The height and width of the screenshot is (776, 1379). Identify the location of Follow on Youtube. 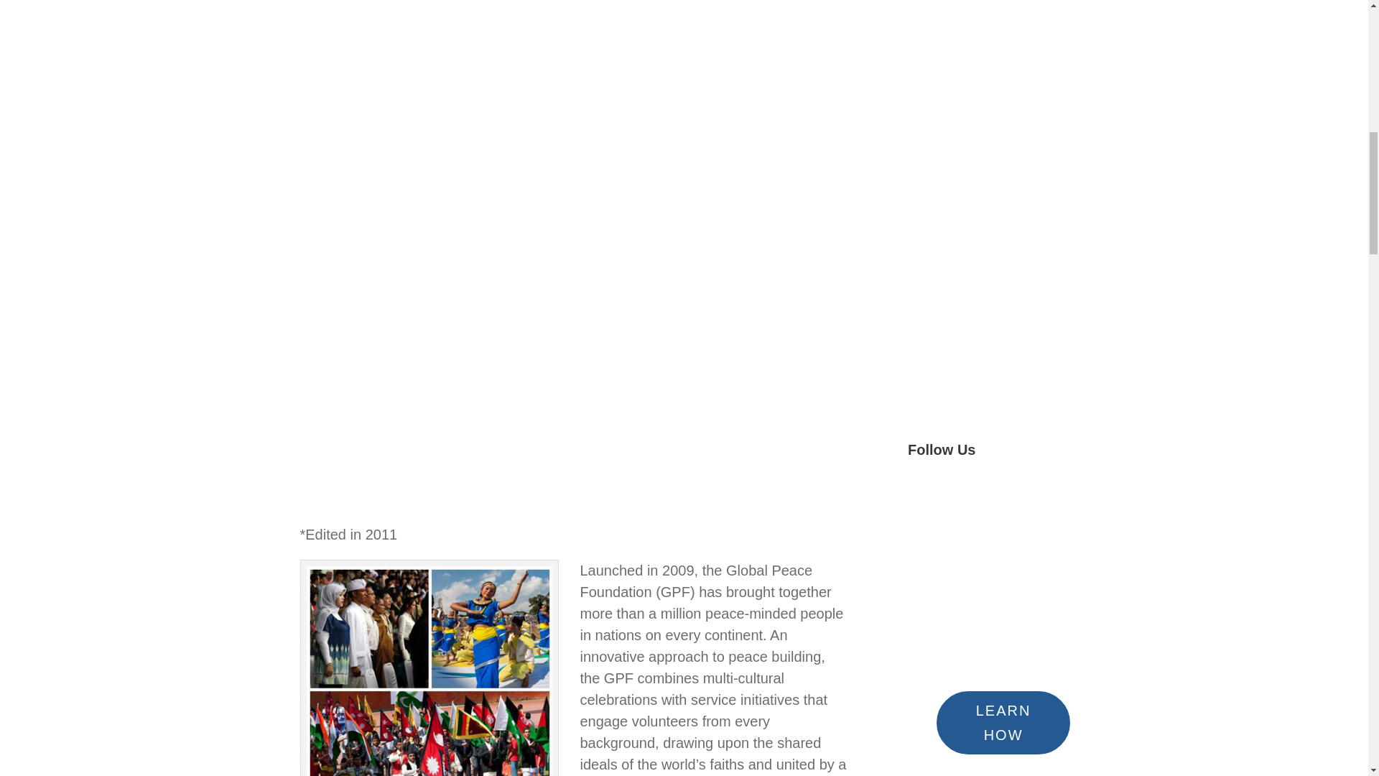
(977, 499).